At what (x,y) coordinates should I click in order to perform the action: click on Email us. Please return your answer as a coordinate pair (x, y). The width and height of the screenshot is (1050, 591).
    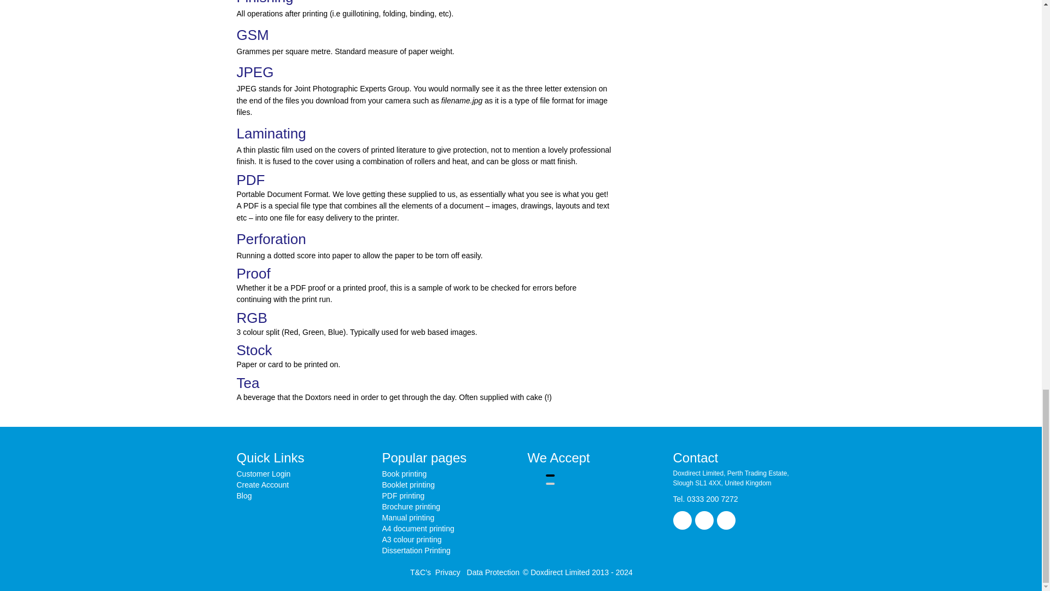
    Looking at the image, I should click on (681, 520).